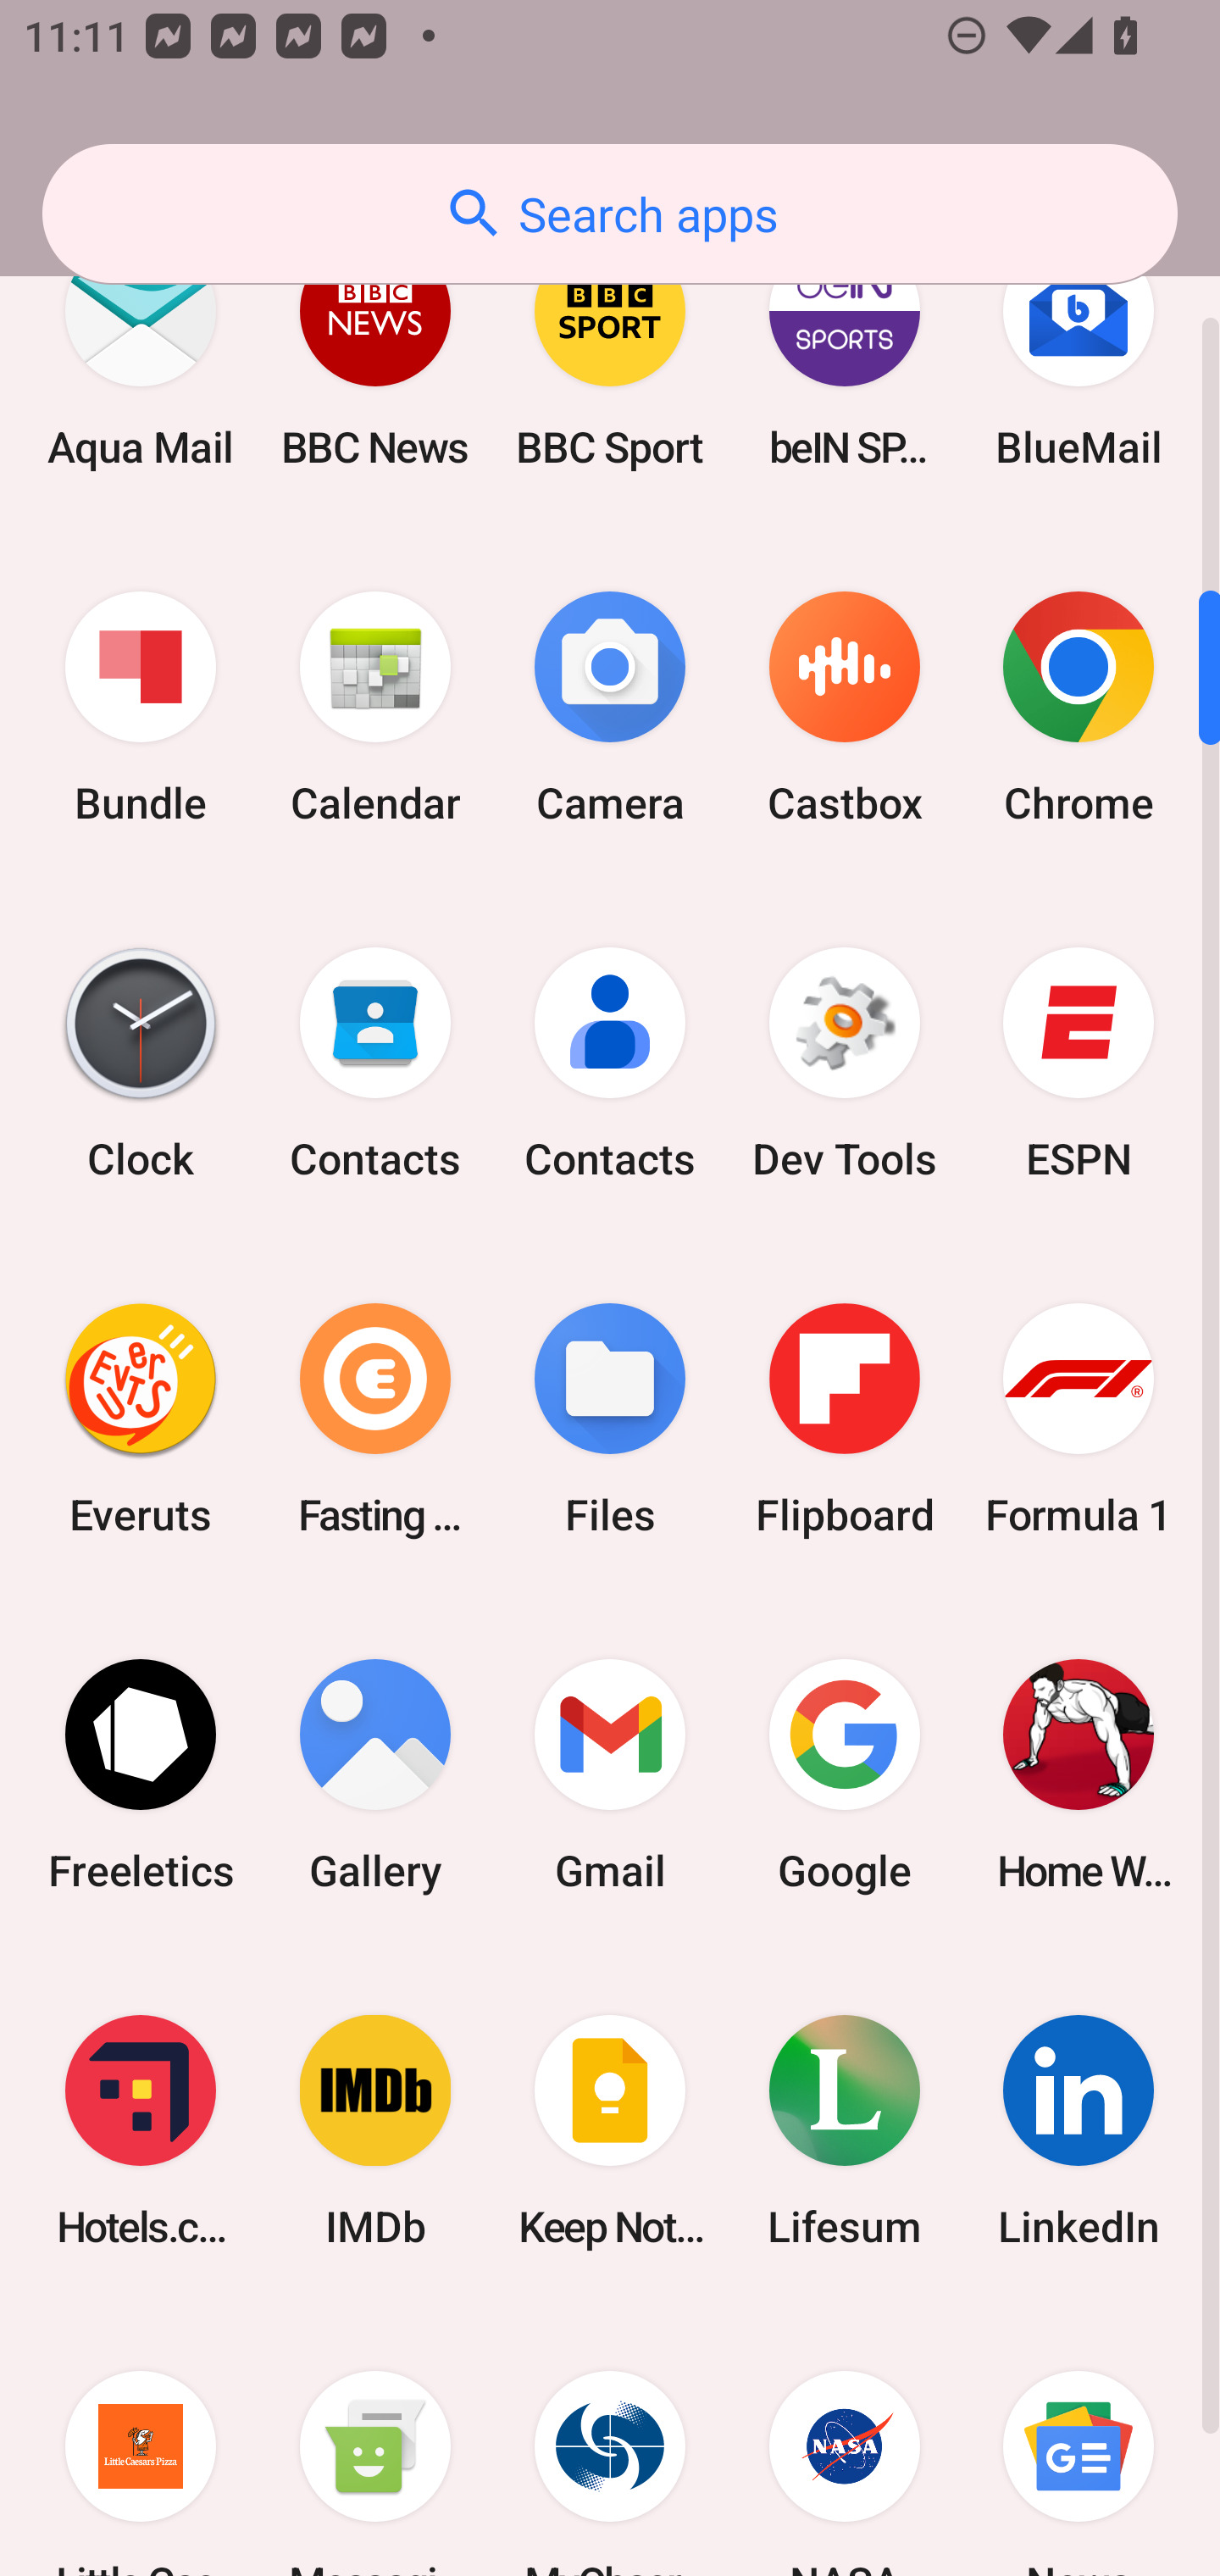 The image size is (1220, 2576). Describe the element at coordinates (610, 214) in the screenshot. I see `  Search apps` at that location.